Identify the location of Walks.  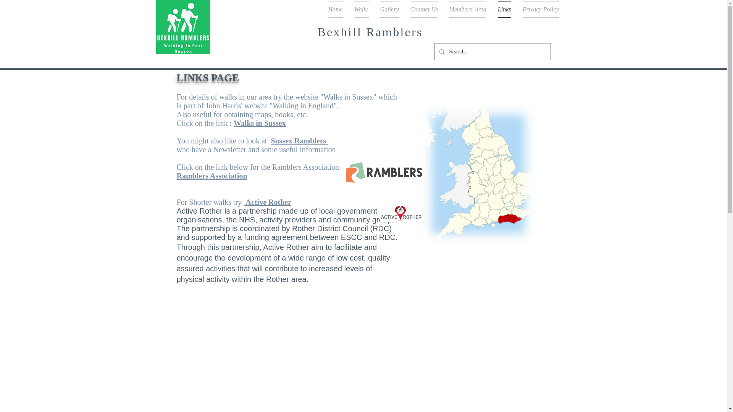
(361, 9).